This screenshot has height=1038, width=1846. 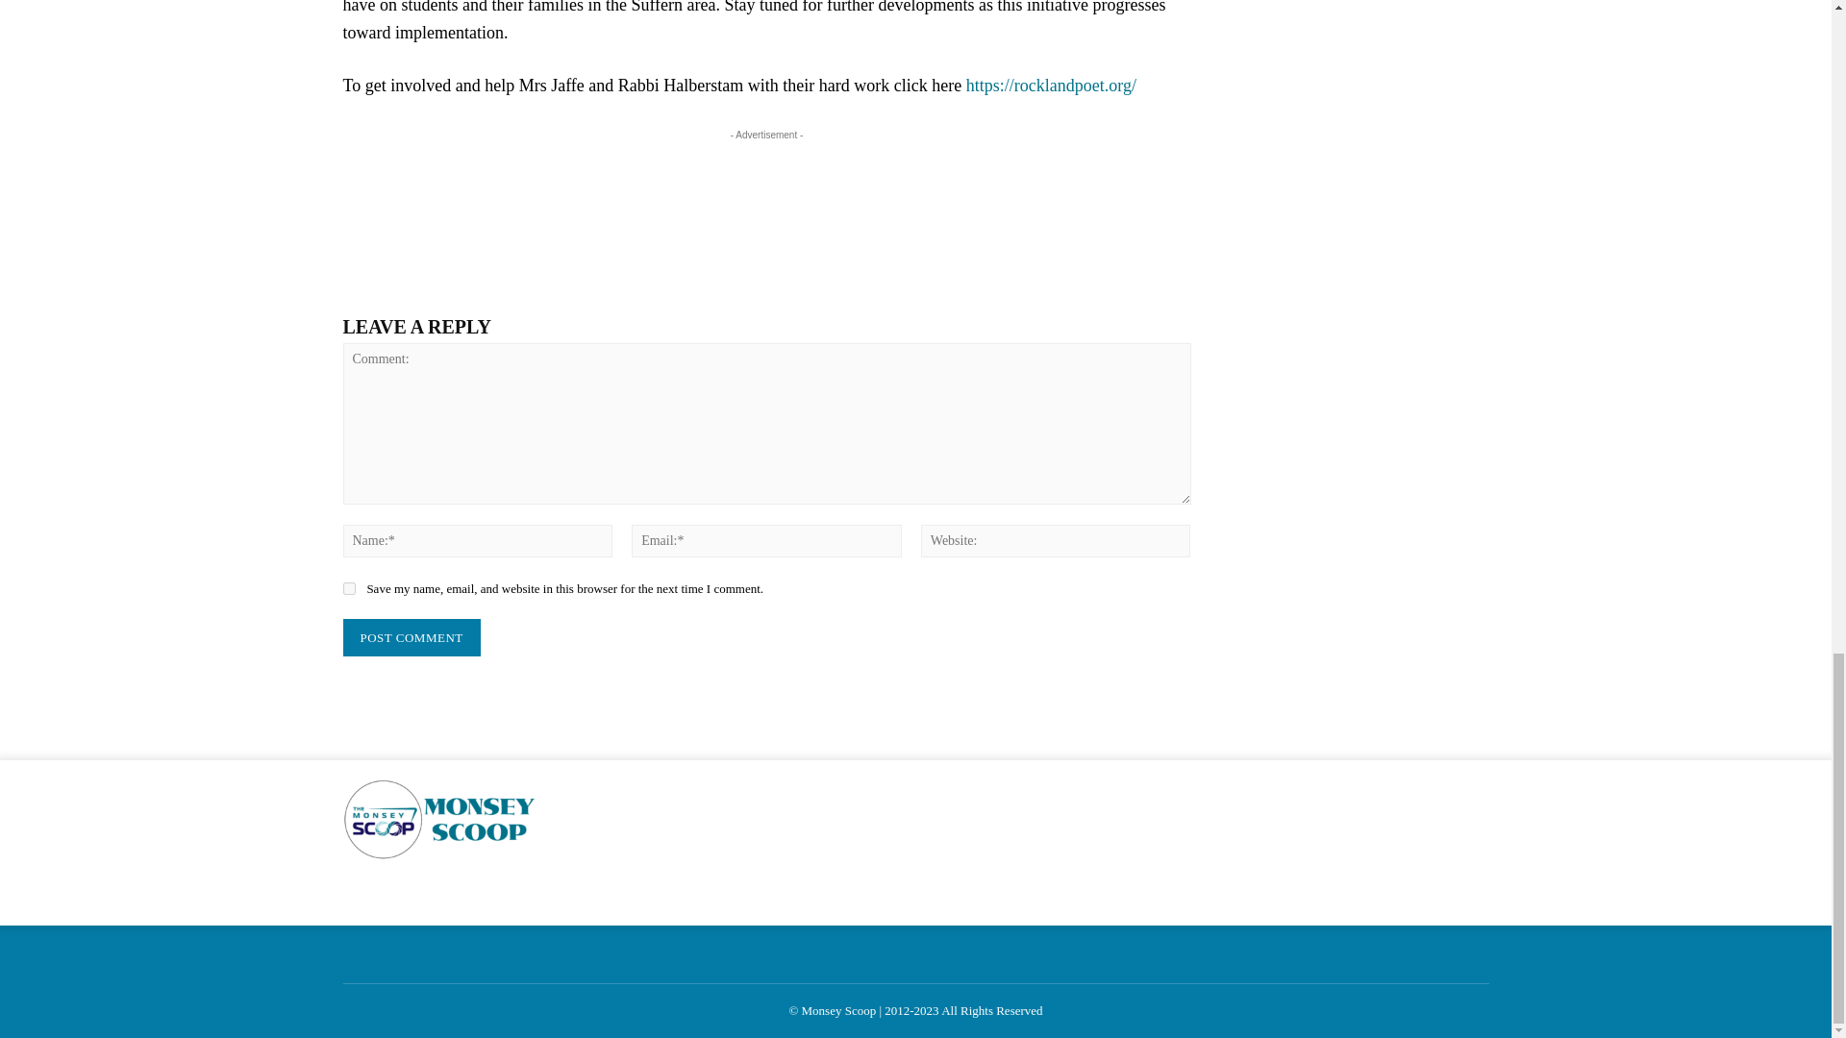 What do you see at coordinates (411, 637) in the screenshot?
I see `Post Comment` at bounding box center [411, 637].